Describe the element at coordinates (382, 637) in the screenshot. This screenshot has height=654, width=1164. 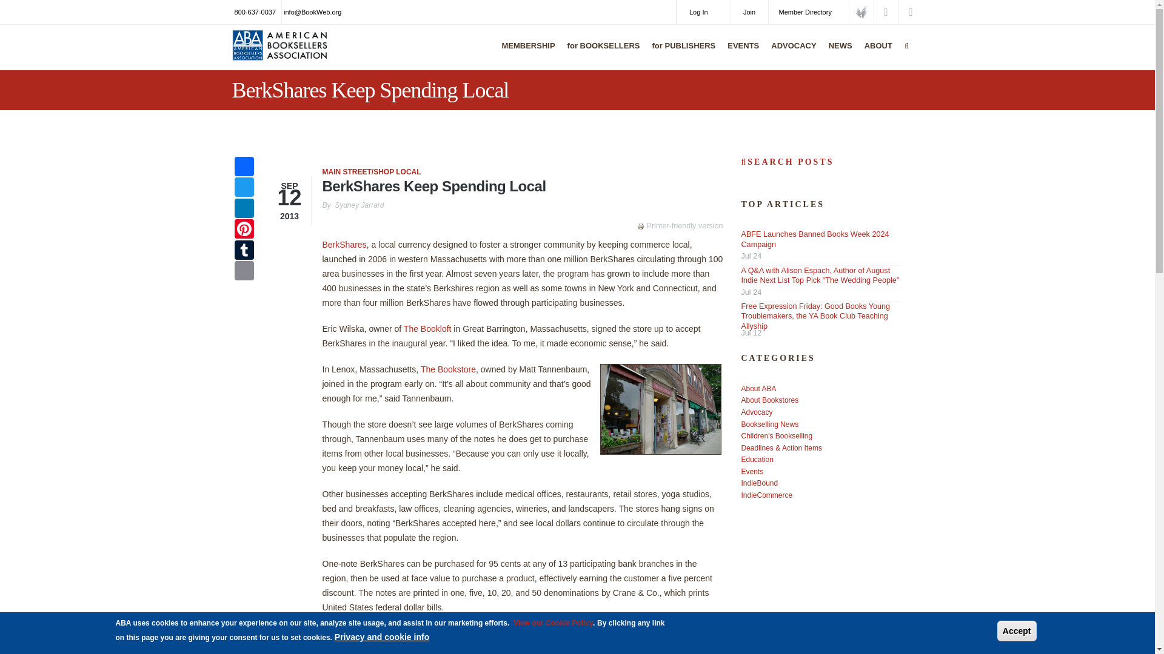
I see `Privacy and cookie info` at that location.